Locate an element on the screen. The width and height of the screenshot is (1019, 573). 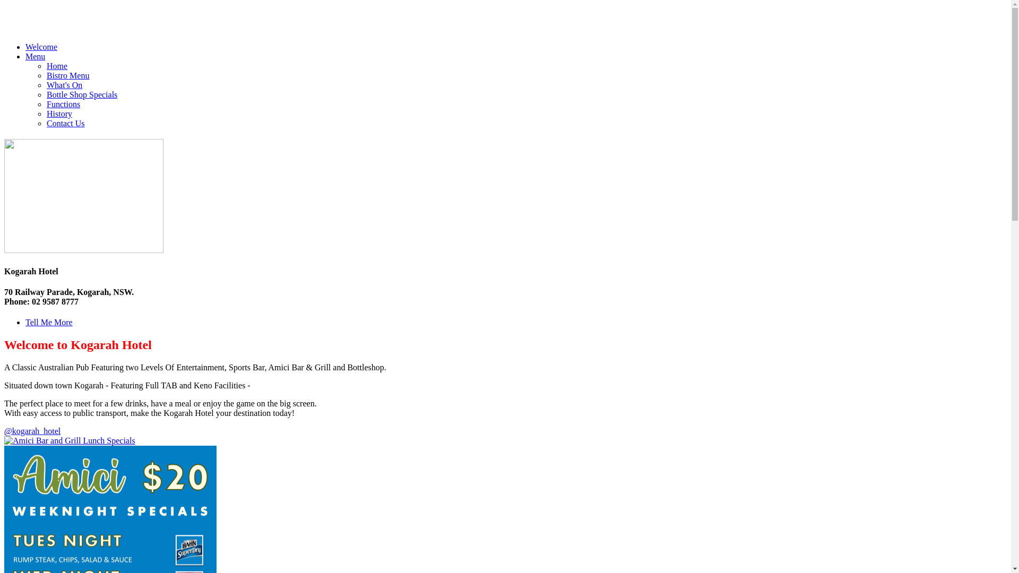
What's On is located at coordinates (65, 85).